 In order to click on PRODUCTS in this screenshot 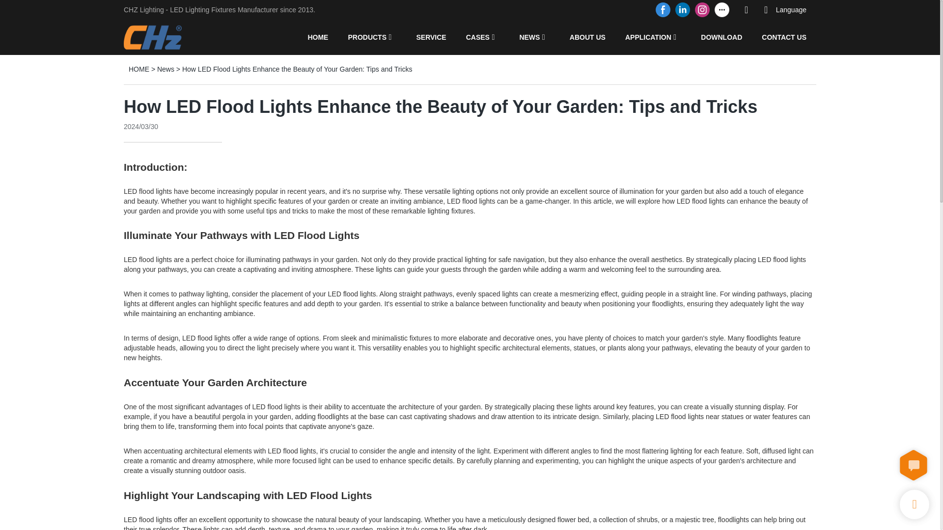, I will do `click(367, 37)`.